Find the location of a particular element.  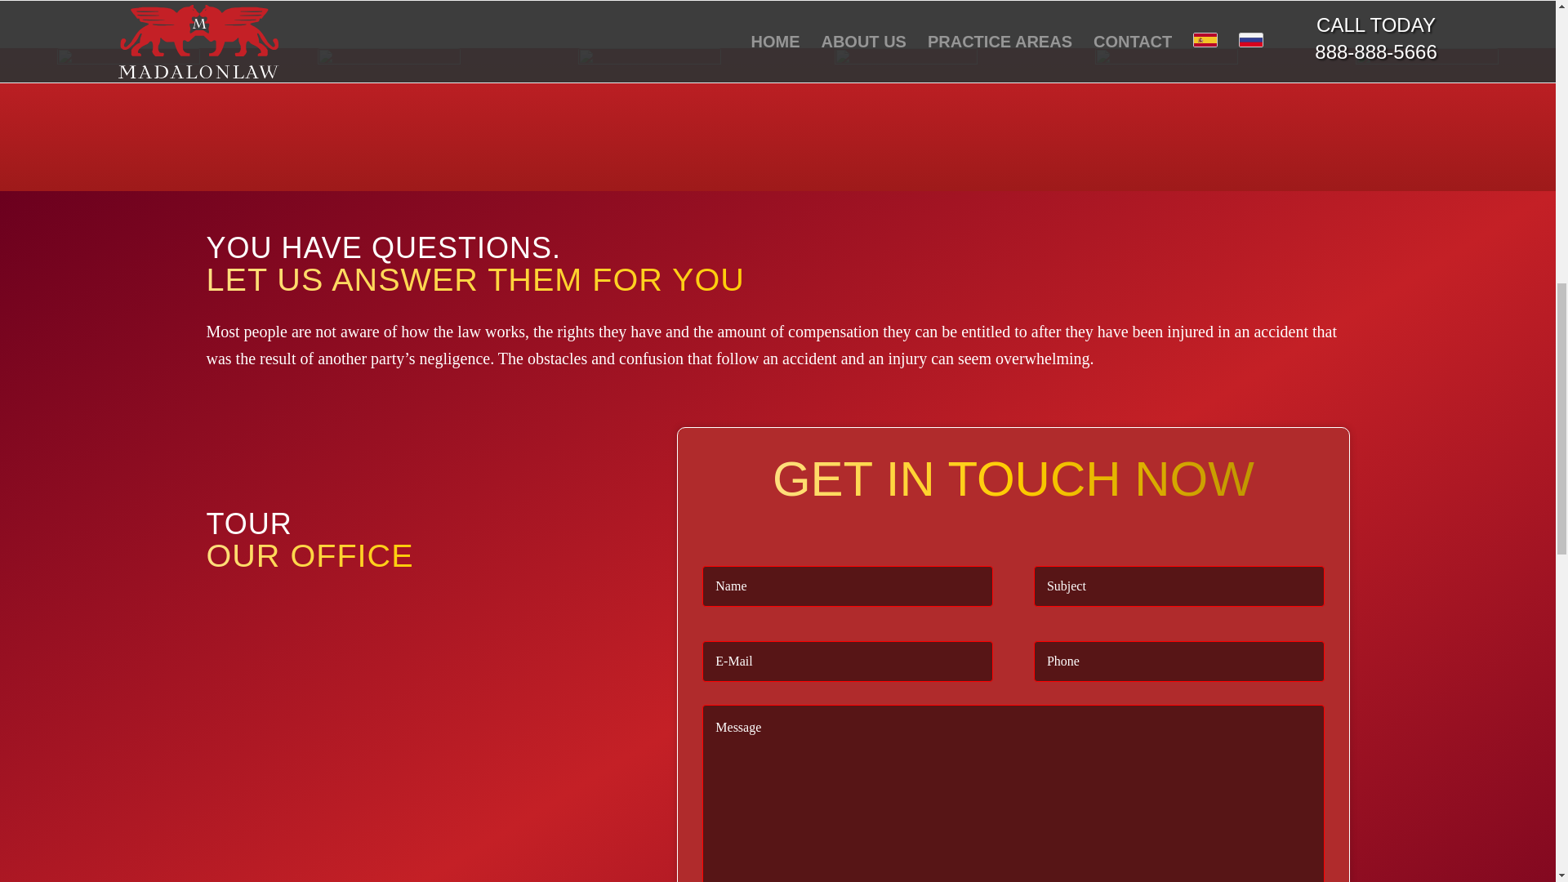

top-attorneys is located at coordinates (905, 119).